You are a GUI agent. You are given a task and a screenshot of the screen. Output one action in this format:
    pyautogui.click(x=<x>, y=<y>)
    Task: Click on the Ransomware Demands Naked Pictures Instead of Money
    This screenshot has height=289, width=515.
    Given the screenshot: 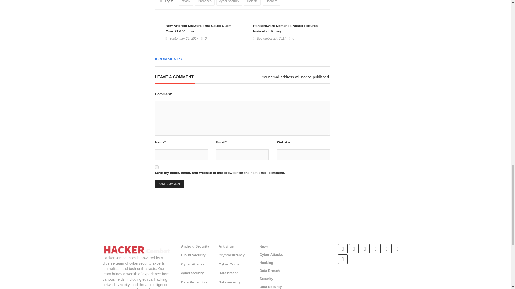 What is the action you would take?
    pyautogui.click(x=286, y=29)
    